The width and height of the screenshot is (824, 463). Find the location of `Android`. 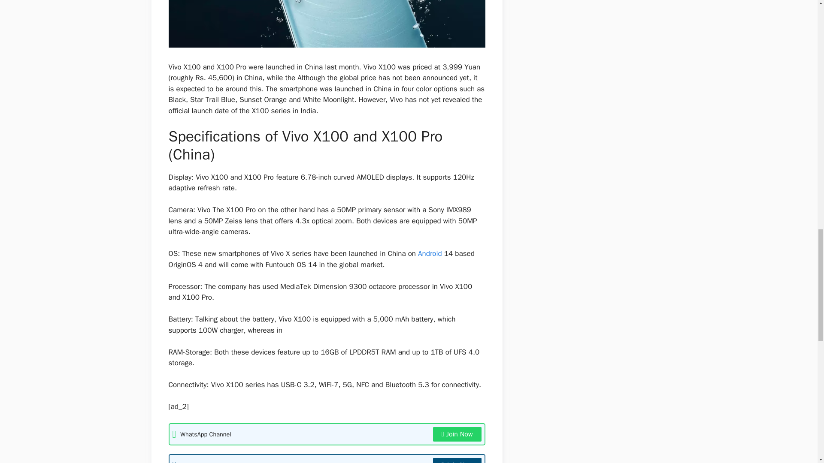

Android is located at coordinates (430, 253).